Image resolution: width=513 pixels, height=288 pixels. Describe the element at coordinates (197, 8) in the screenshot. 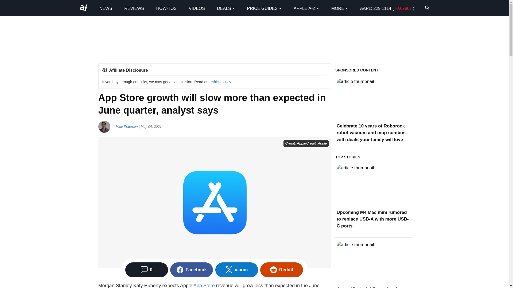

I see `Videos` at that location.